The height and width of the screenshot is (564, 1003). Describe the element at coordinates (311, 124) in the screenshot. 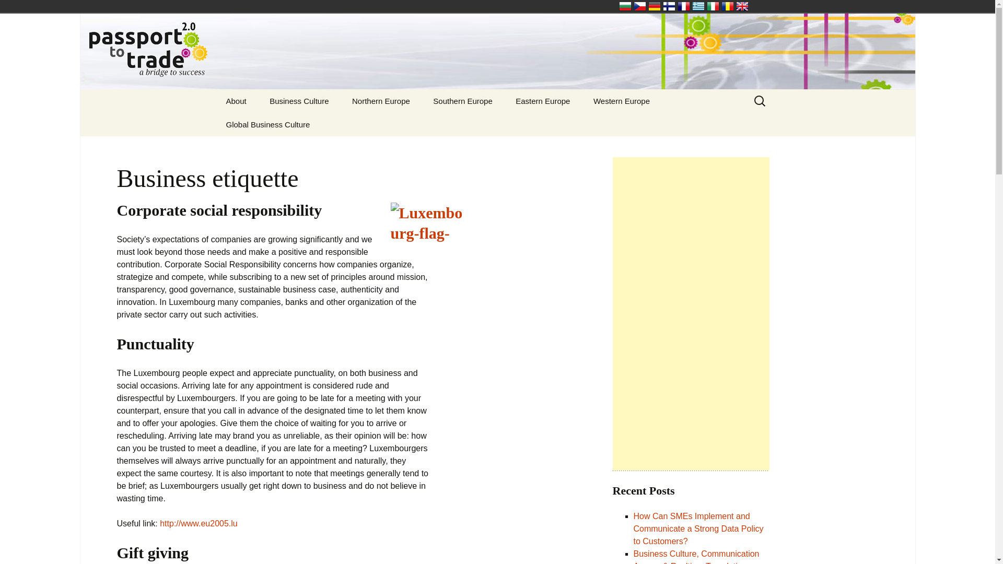

I see `Social Networking` at that location.